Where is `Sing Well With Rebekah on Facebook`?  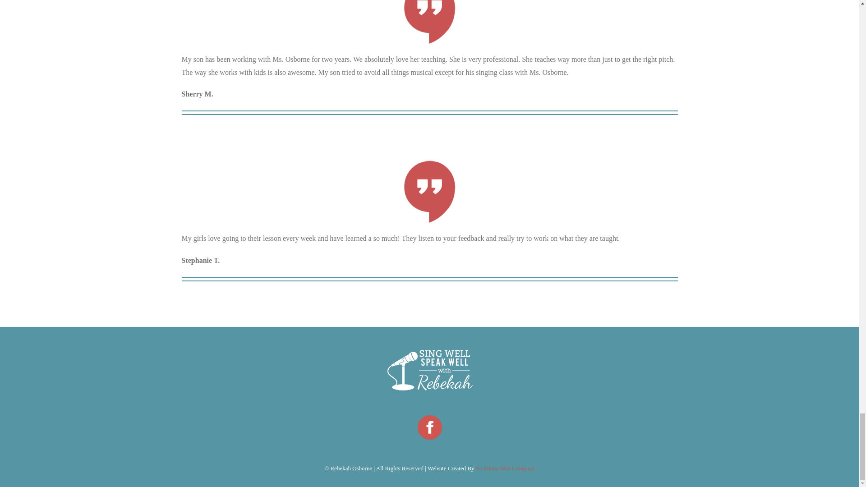 Sing Well With Rebekah on Facebook is located at coordinates (429, 427).